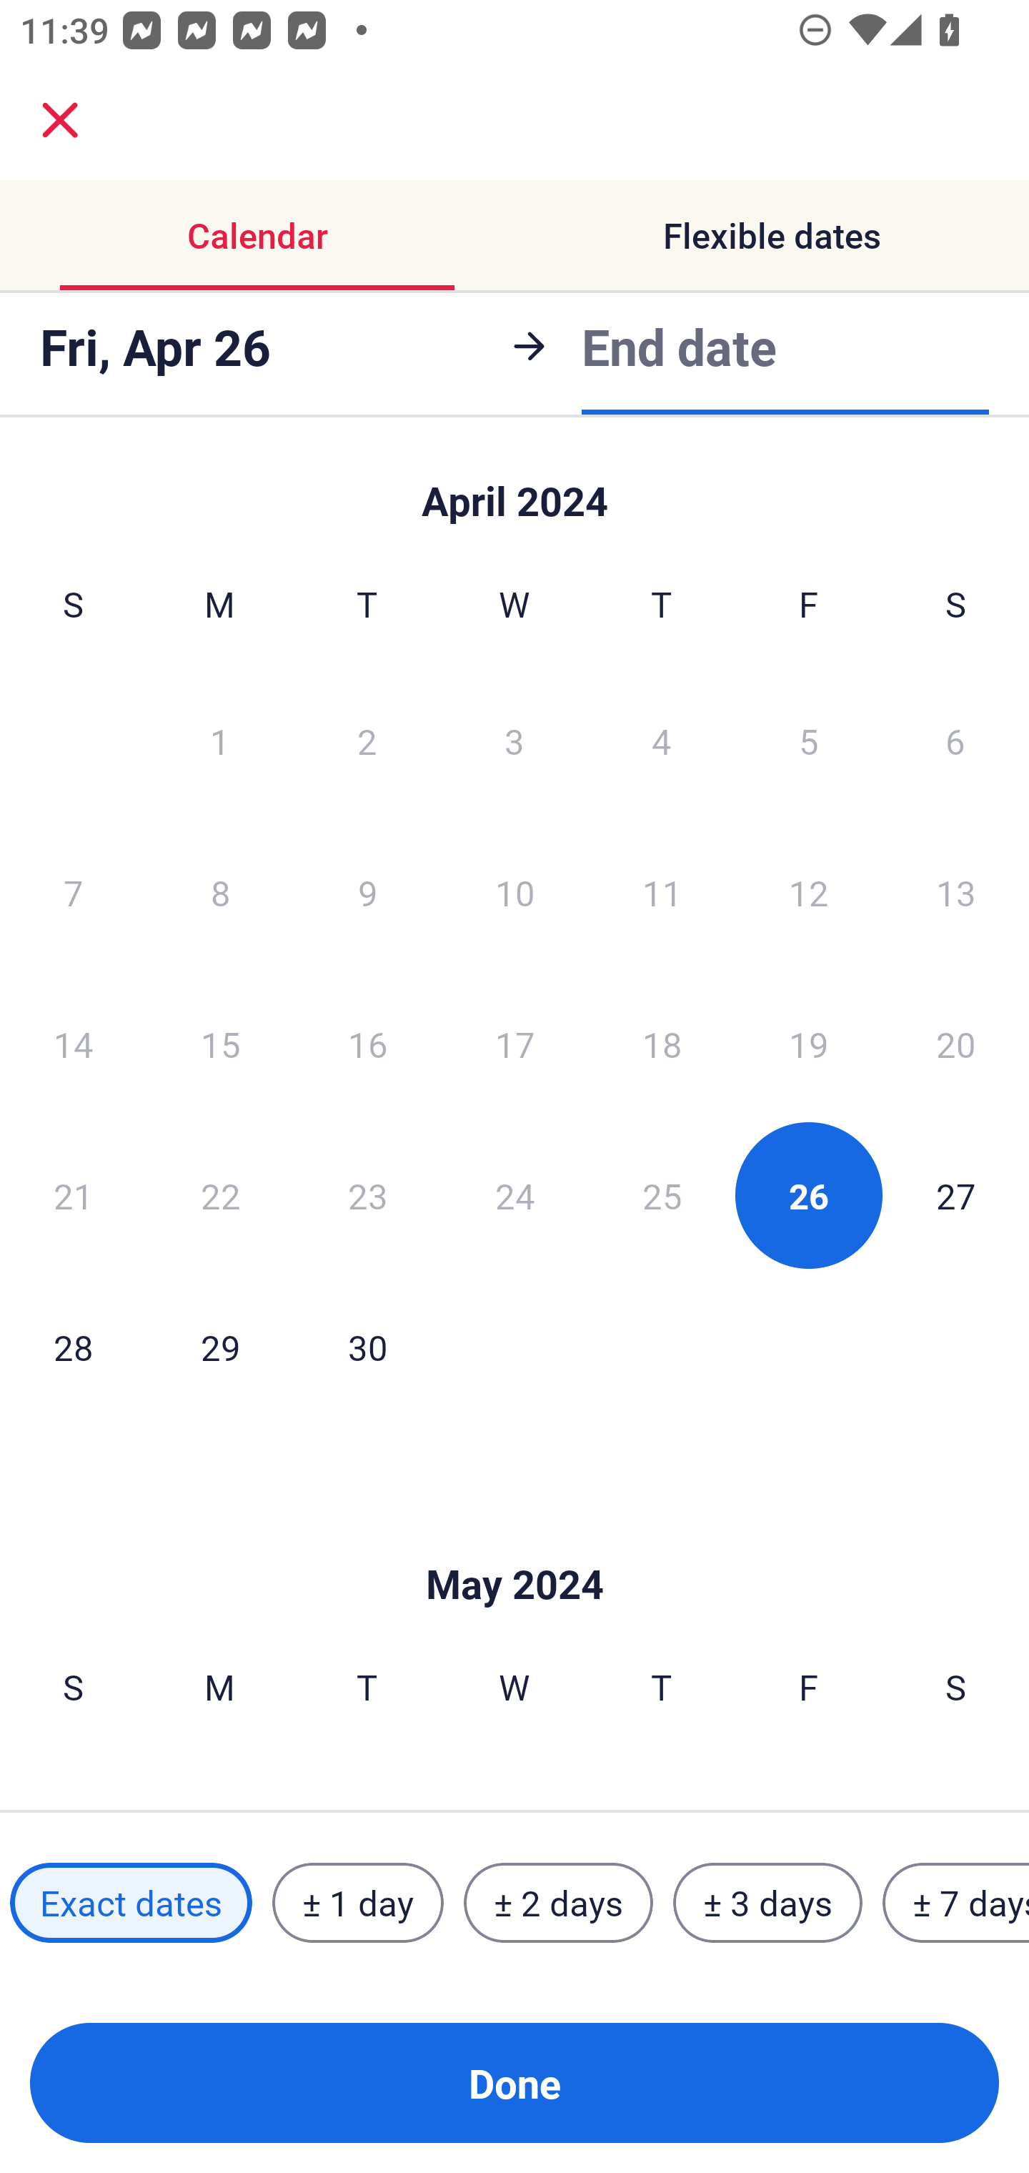 The image size is (1029, 2173). Describe the element at coordinates (220, 1347) in the screenshot. I see `29 Monday, April 29, 2024` at that location.